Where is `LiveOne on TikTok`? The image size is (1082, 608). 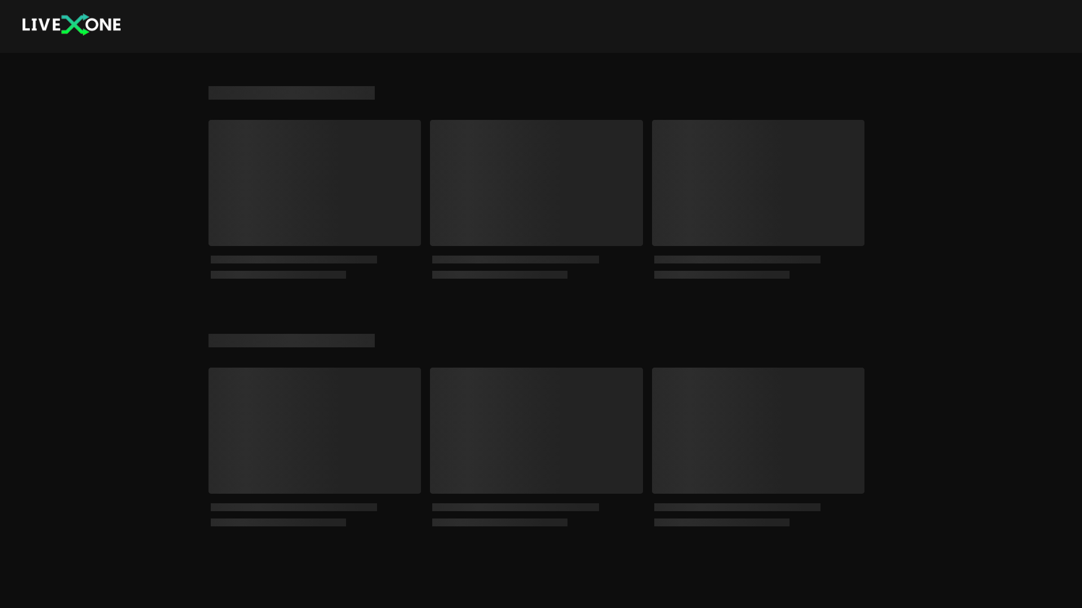
LiveOne on TikTok is located at coordinates (815, 580).